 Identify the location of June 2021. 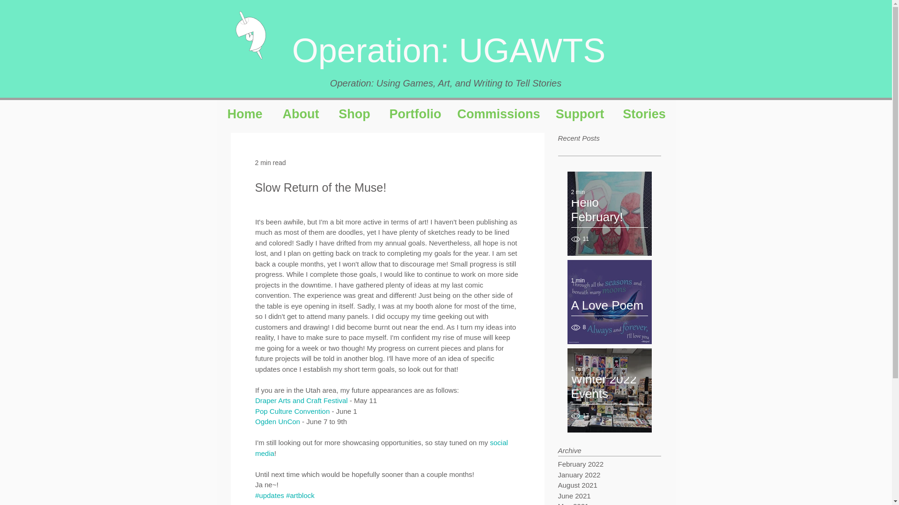
(607, 496).